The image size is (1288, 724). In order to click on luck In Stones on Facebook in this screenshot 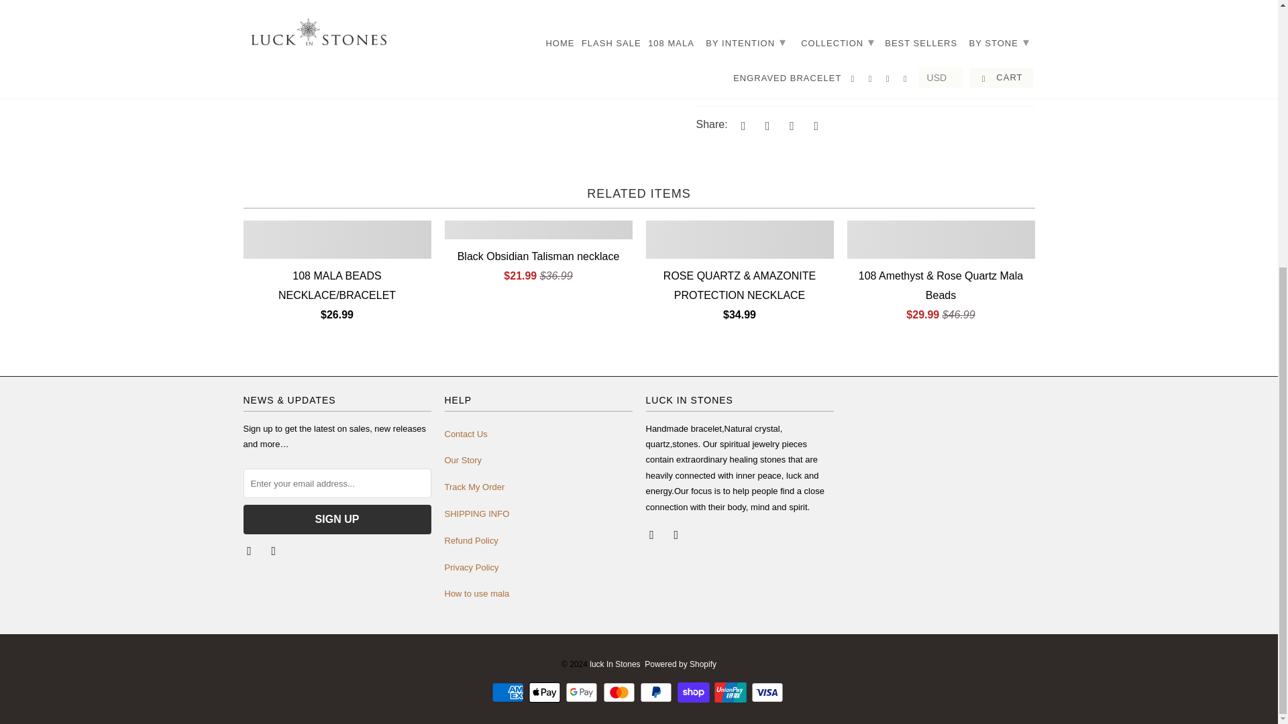, I will do `click(652, 534)`.